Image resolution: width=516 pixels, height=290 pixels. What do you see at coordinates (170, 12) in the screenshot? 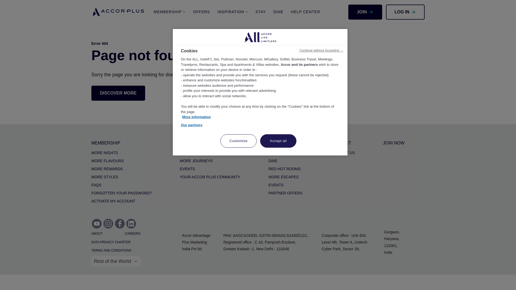
I see `MEMBERSHIP` at bounding box center [170, 12].